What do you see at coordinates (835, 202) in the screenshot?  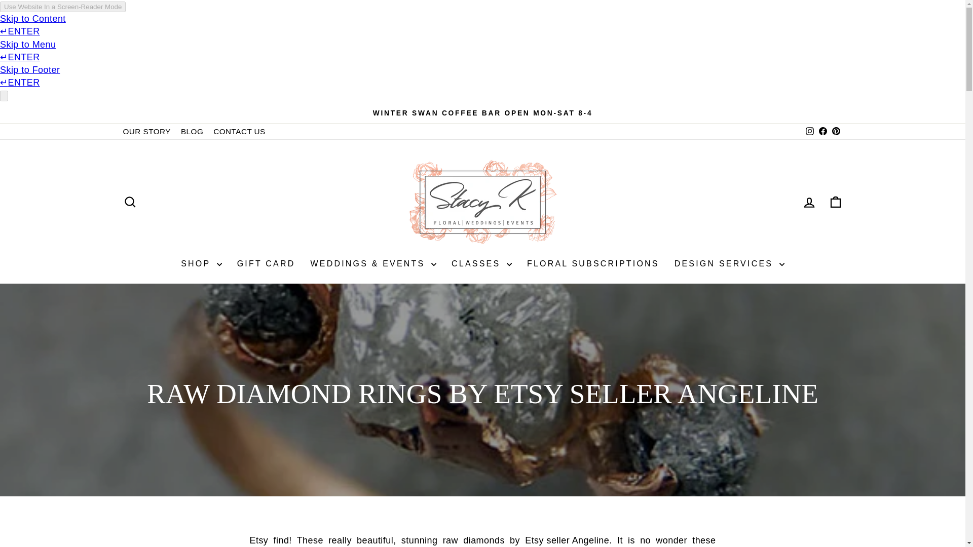 I see `ICON-BAG-MINIMAL` at bounding box center [835, 202].